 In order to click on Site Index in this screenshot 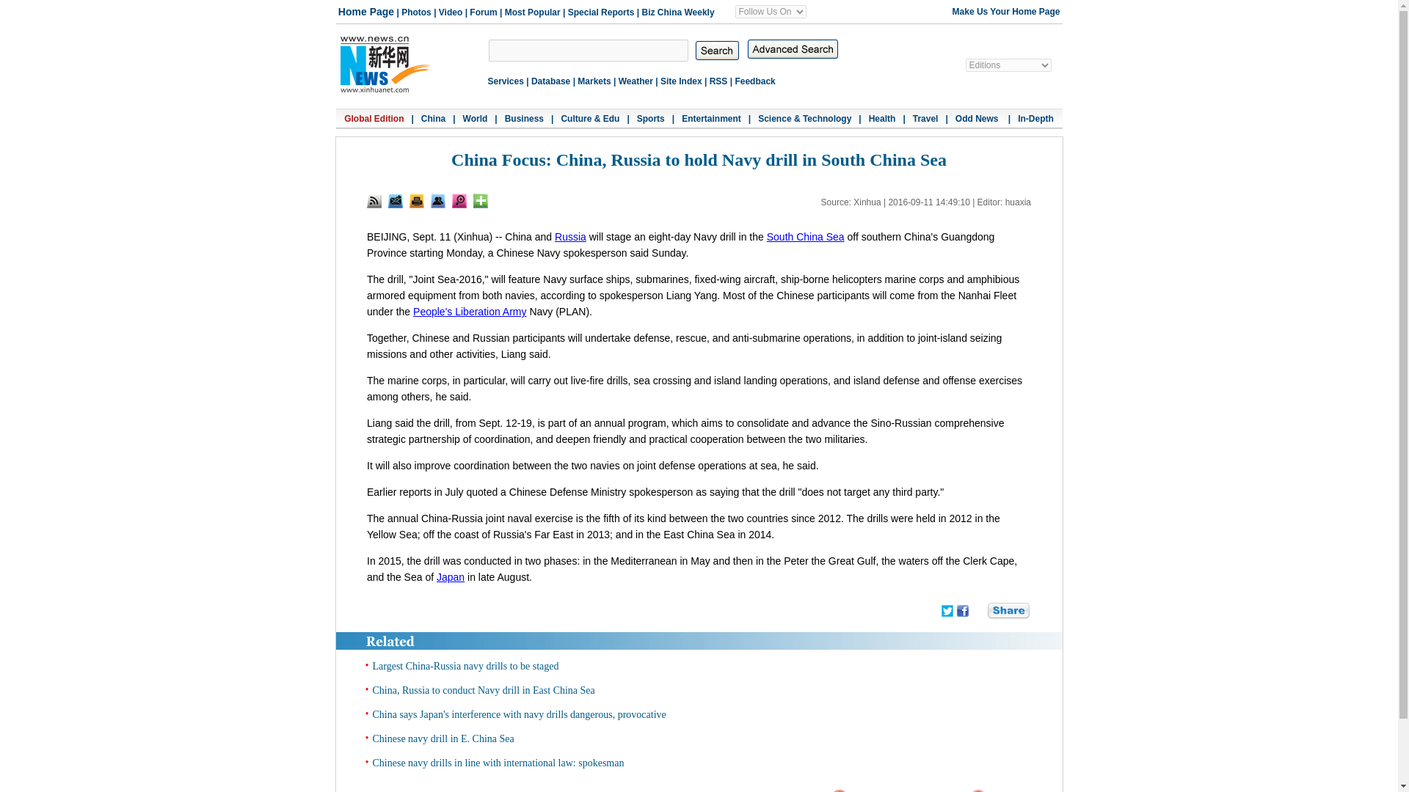, I will do `click(681, 81)`.